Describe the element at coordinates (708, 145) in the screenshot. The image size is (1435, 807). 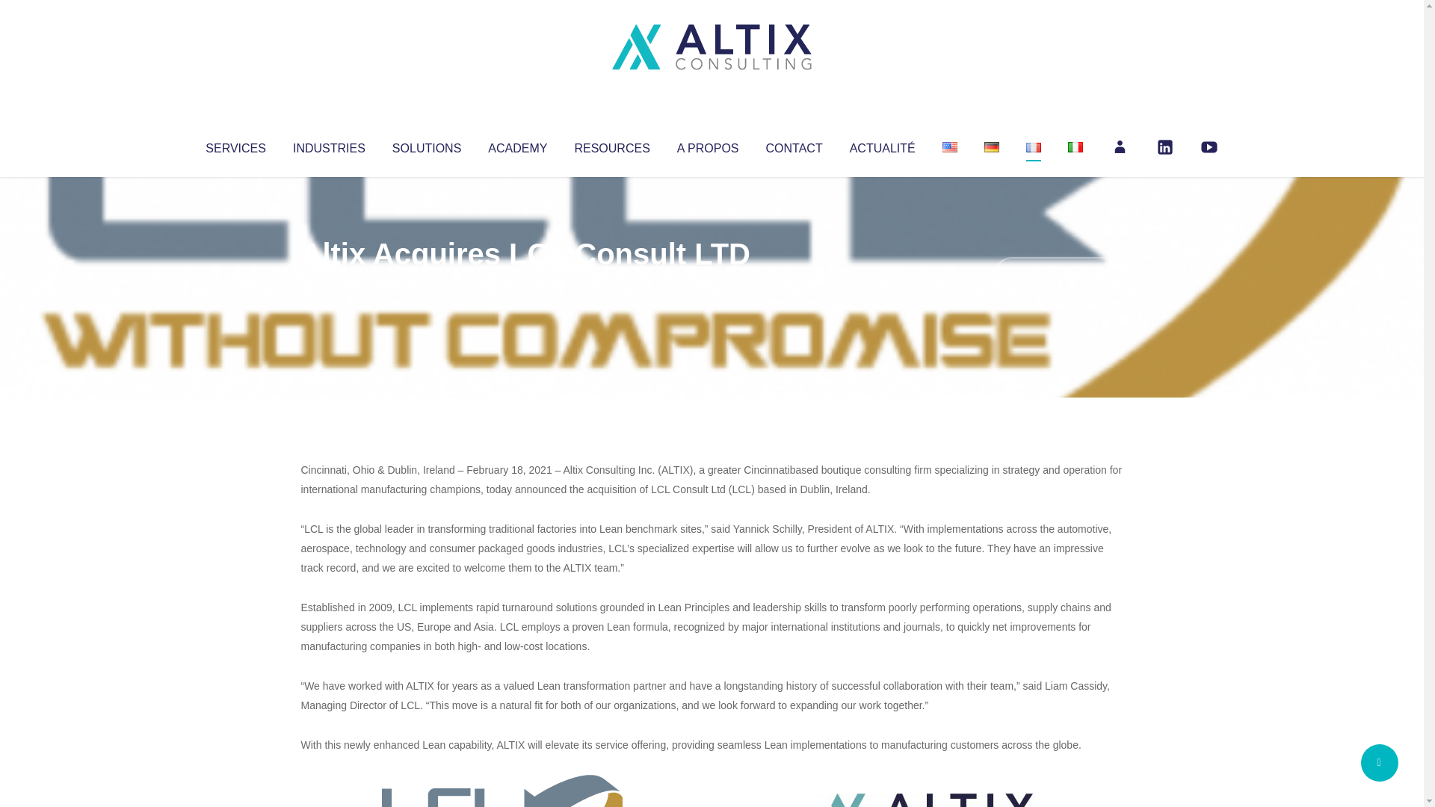
I see `A PROPOS` at that location.